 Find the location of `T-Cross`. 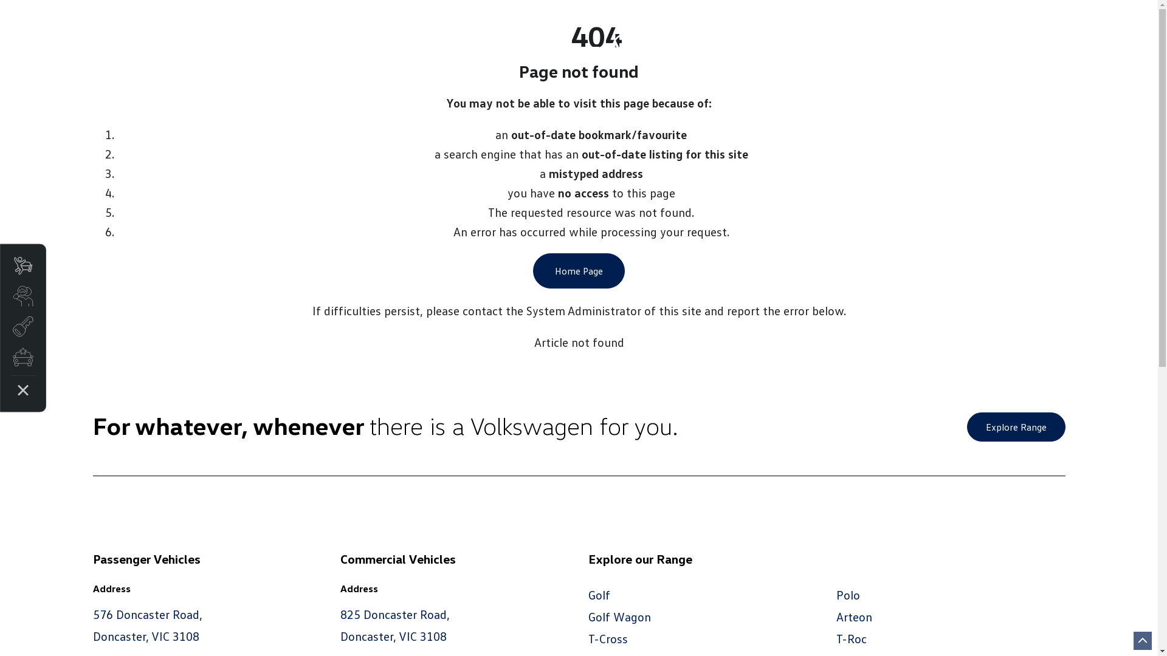

T-Cross is located at coordinates (608, 638).